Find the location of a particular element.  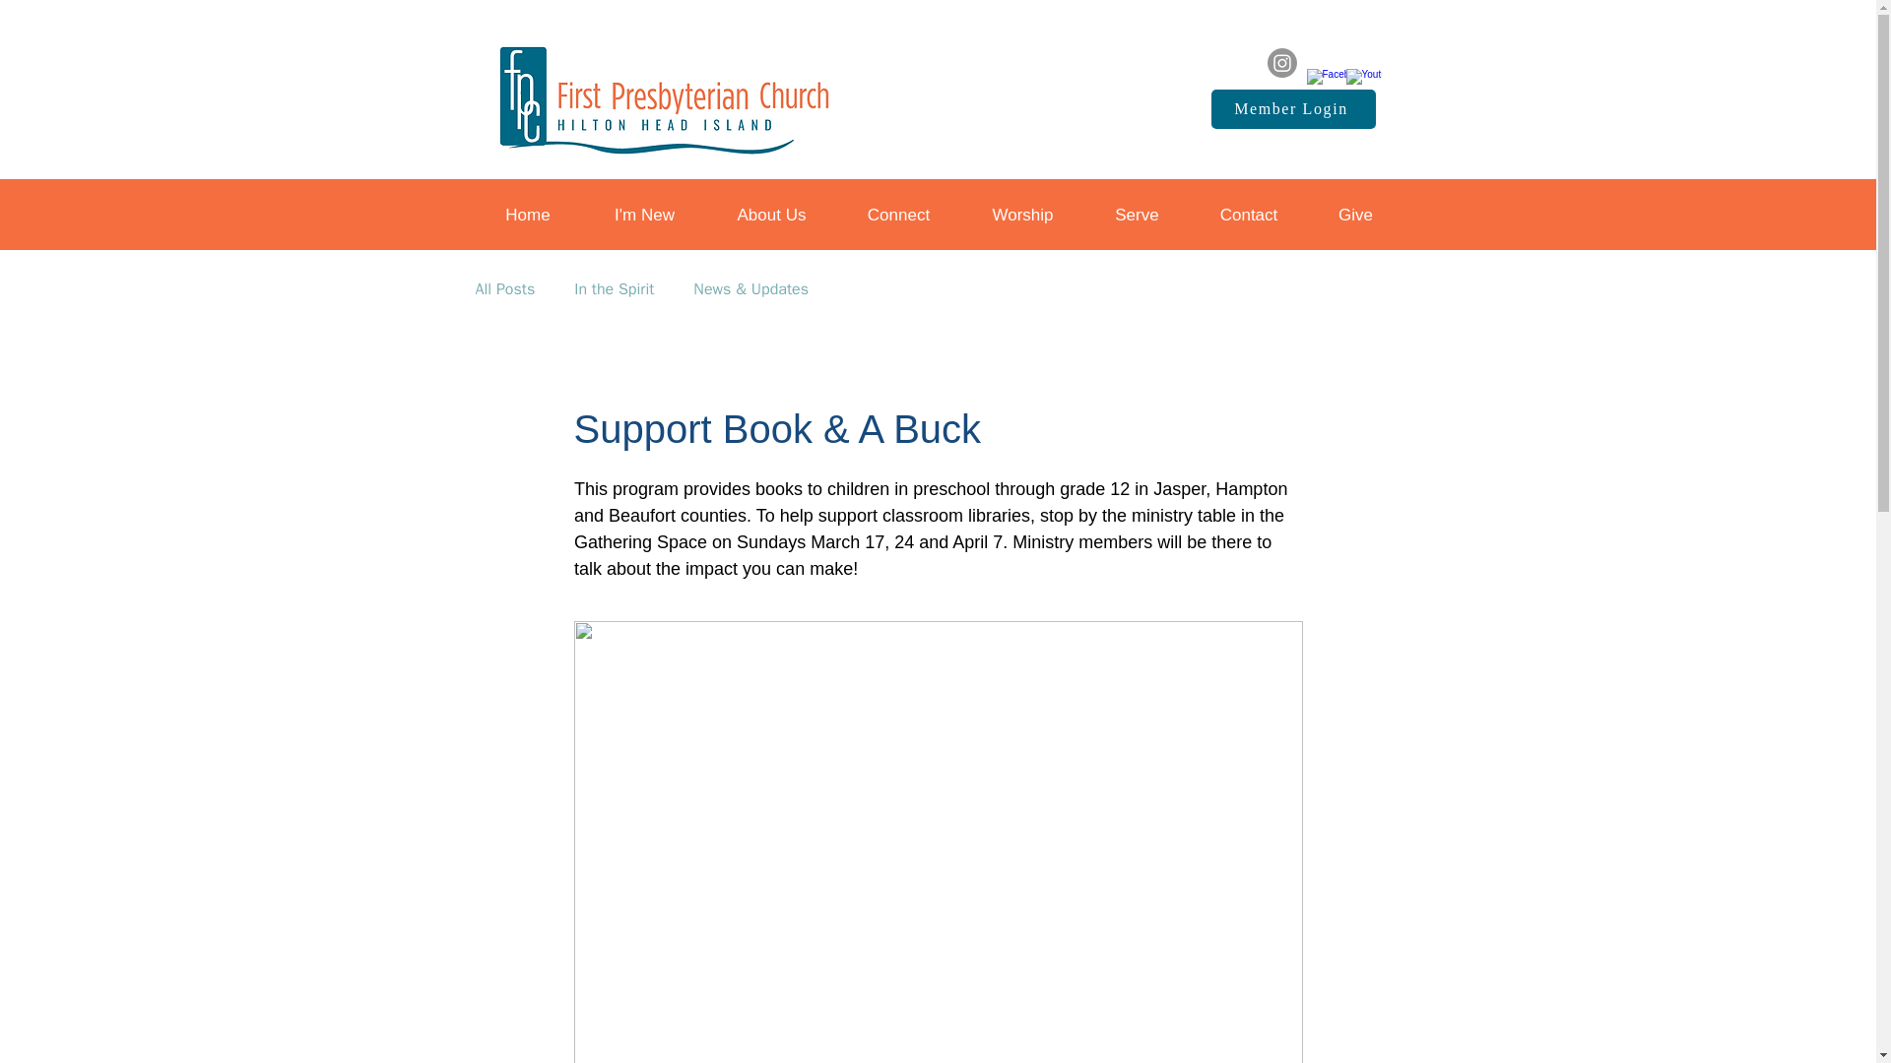

Member Login is located at coordinates (1294, 108).